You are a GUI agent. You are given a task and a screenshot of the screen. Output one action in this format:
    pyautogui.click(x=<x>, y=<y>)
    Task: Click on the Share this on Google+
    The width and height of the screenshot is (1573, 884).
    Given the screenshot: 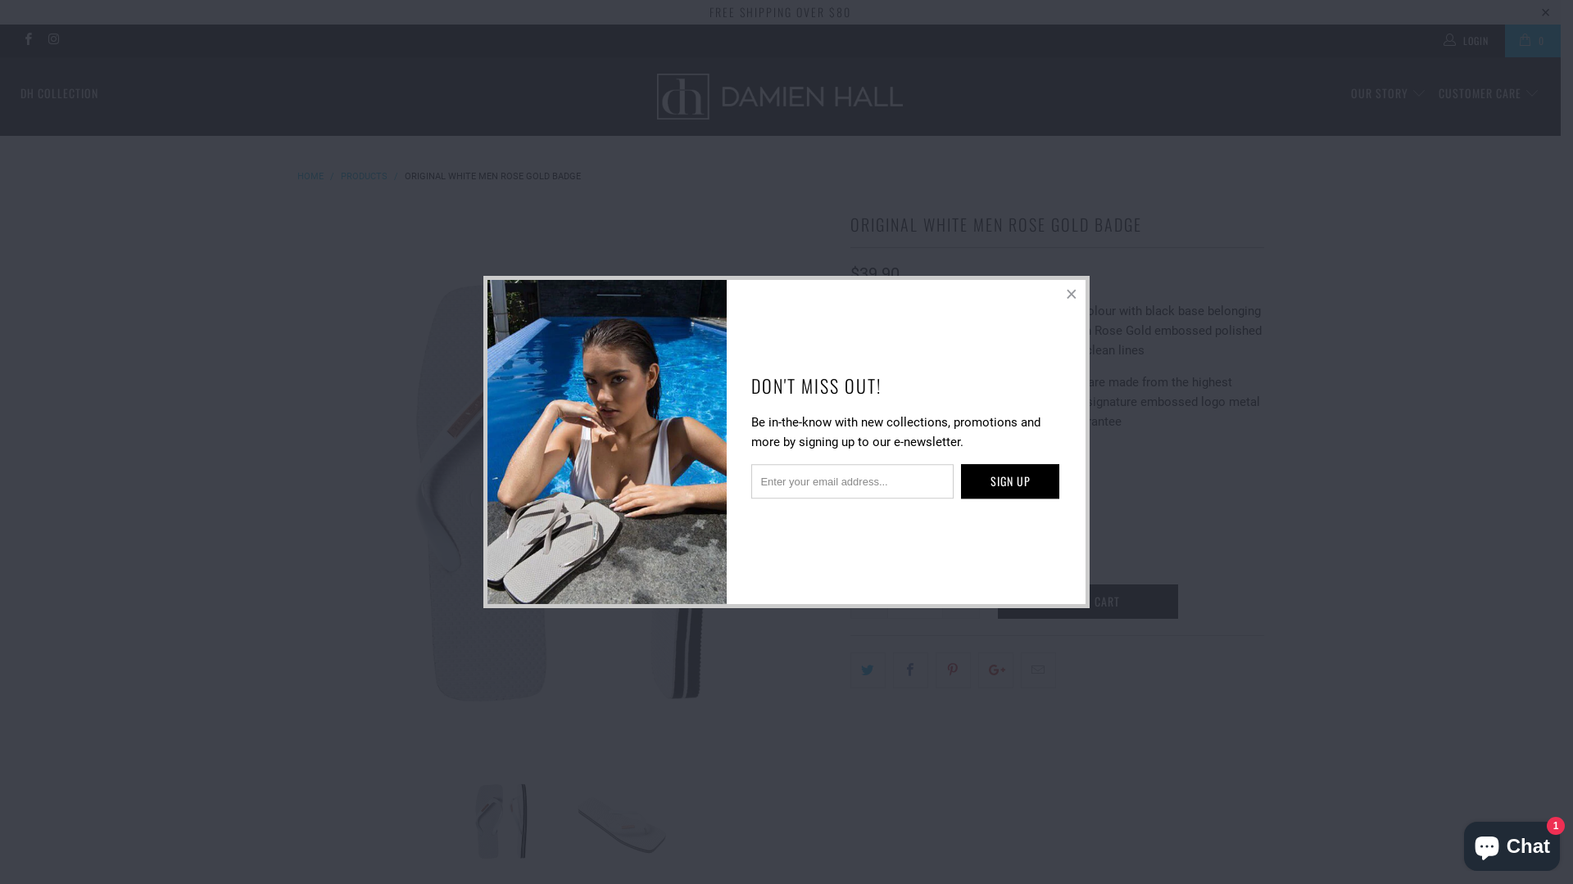 What is the action you would take?
    pyautogui.click(x=996, y=670)
    